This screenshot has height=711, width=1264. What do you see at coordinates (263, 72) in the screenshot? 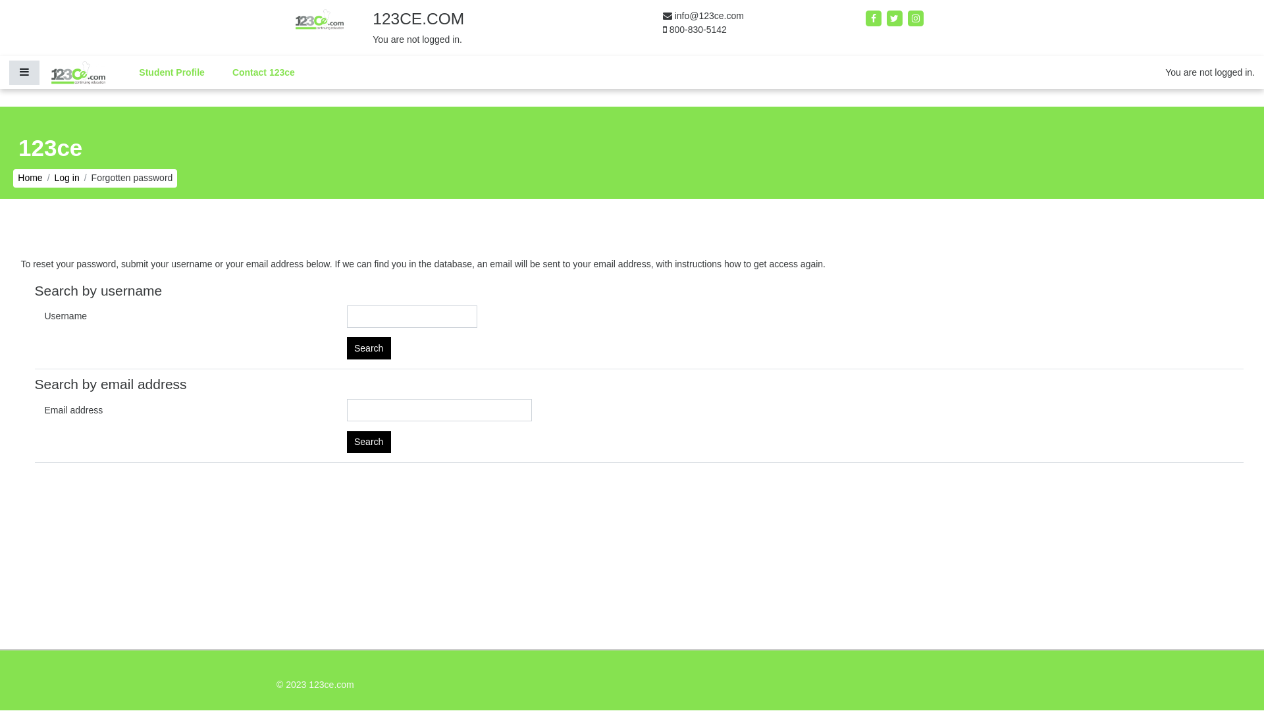
I see `Contact 123ce` at bounding box center [263, 72].